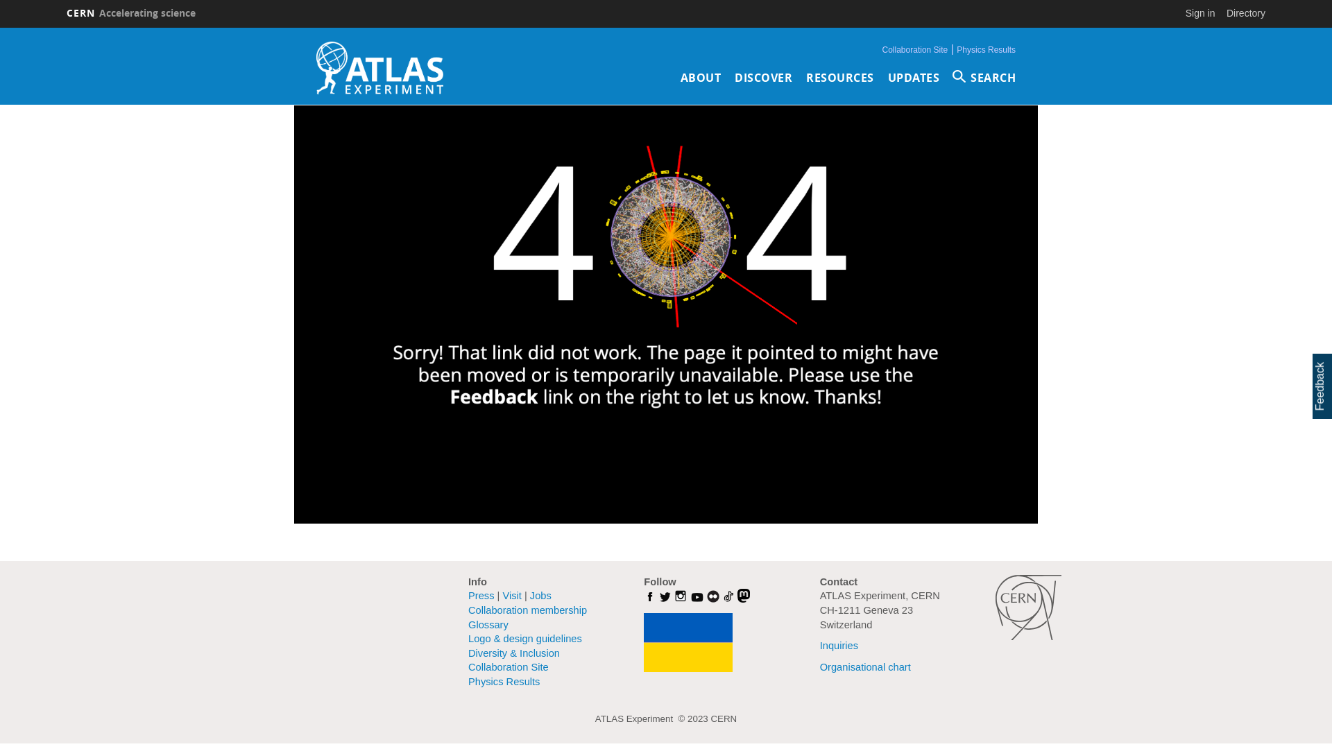  Describe the element at coordinates (840, 78) in the screenshot. I see `RESOURCES` at that location.